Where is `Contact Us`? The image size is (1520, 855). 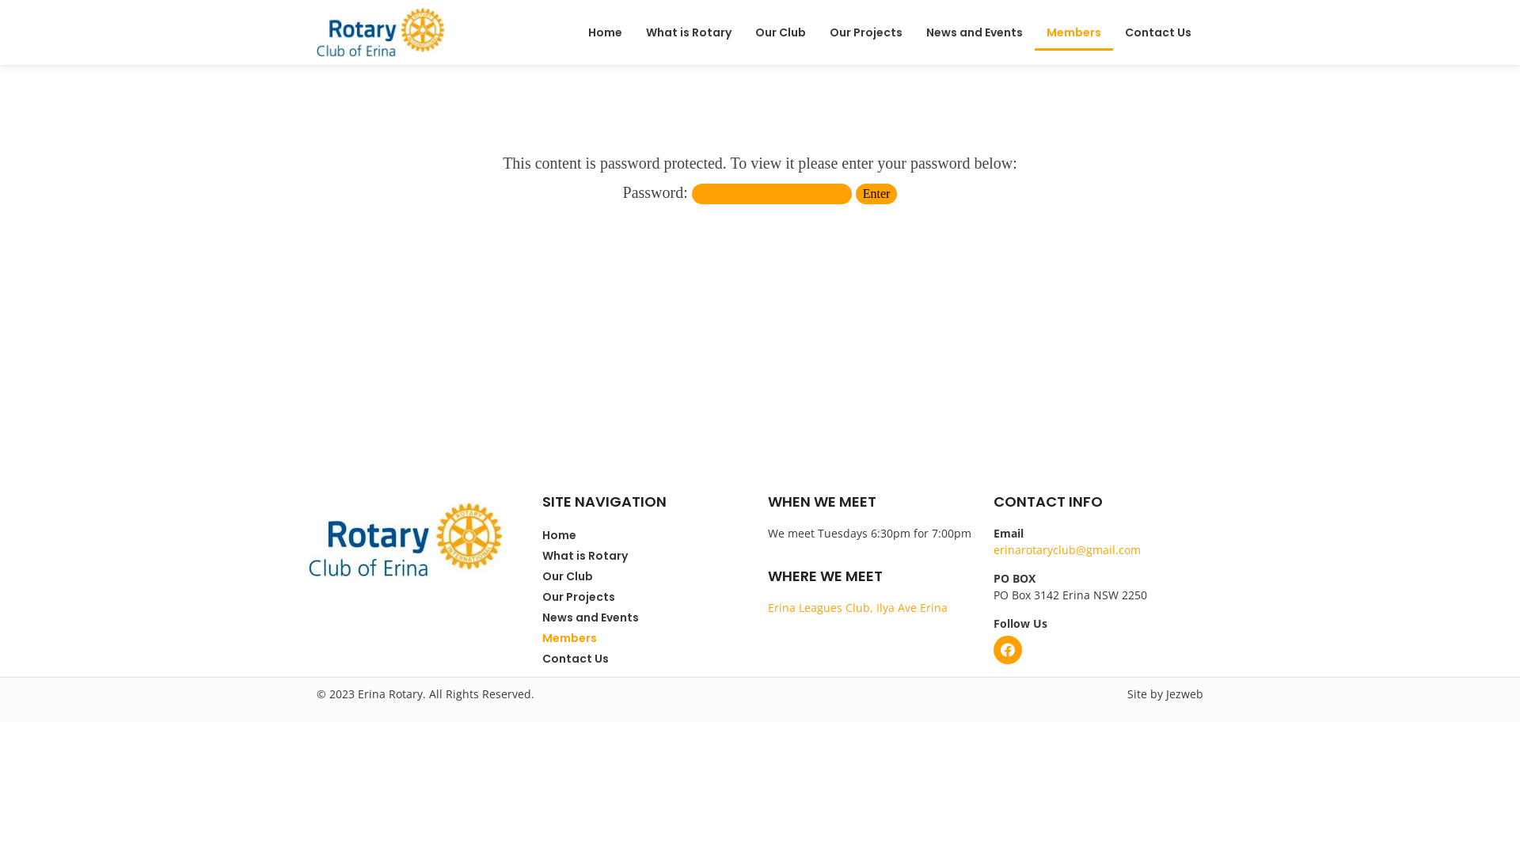
Contact Us is located at coordinates (1158, 32).